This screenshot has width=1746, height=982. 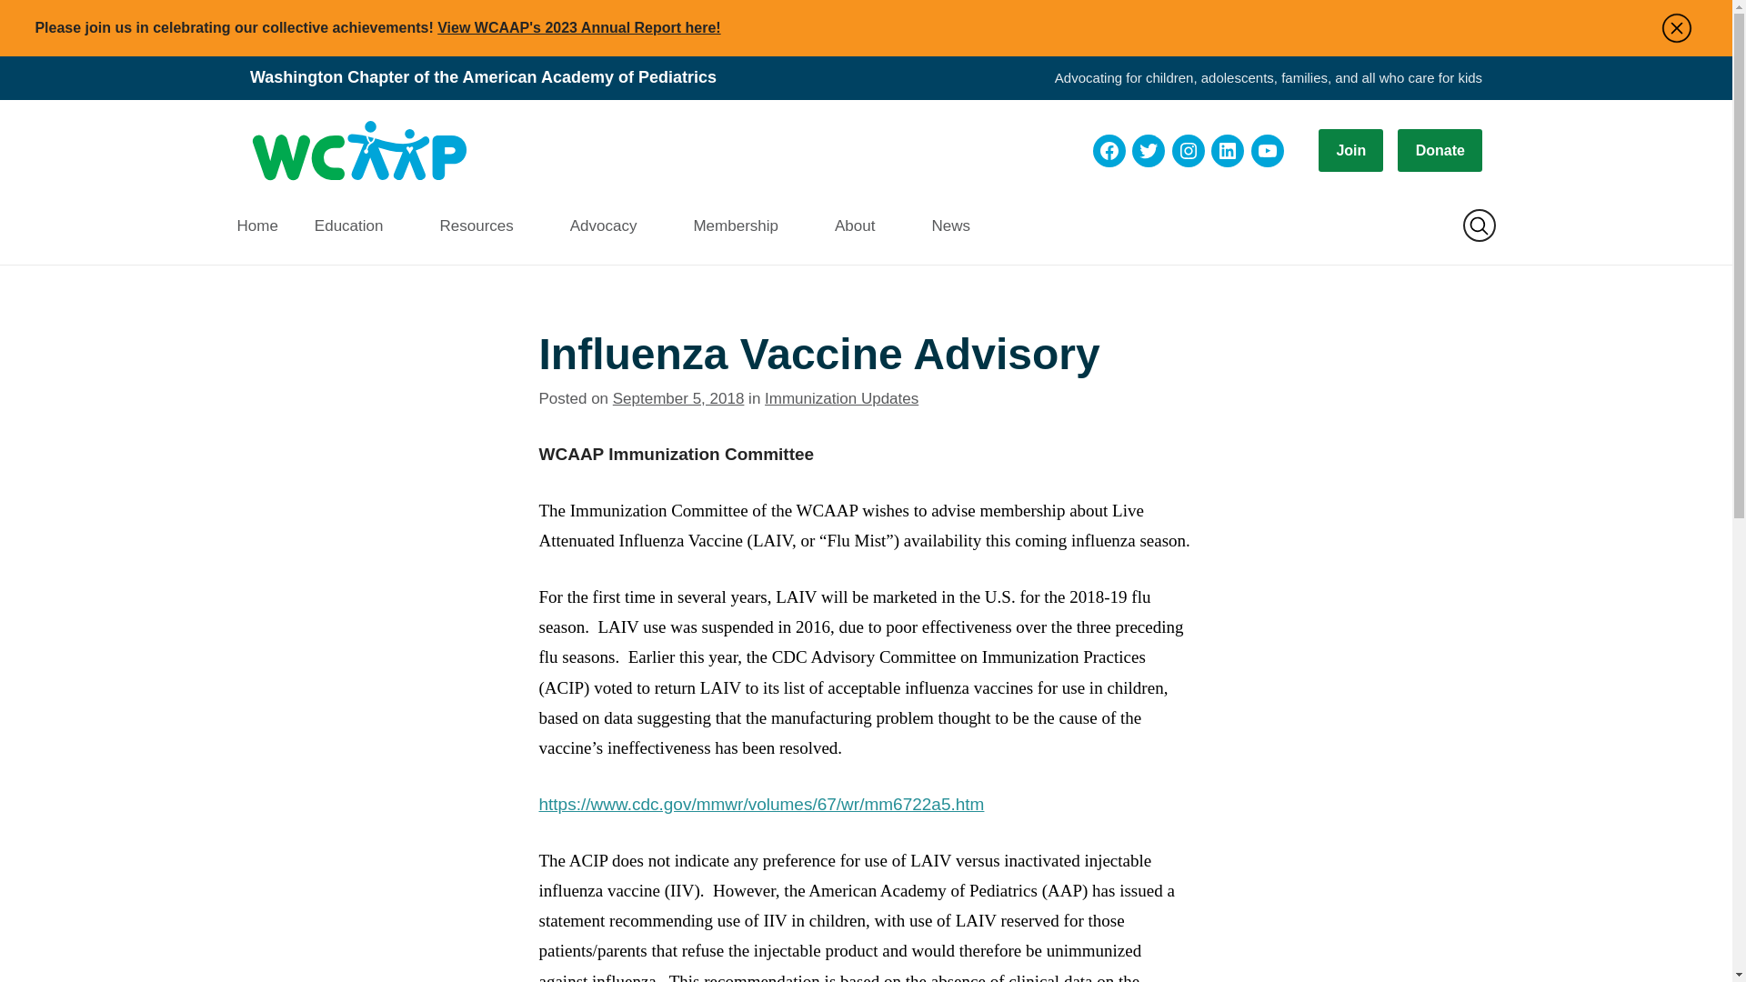 What do you see at coordinates (578, 27) in the screenshot?
I see `View WCAAP's 2023 Annual Report here!` at bounding box center [578, 27].